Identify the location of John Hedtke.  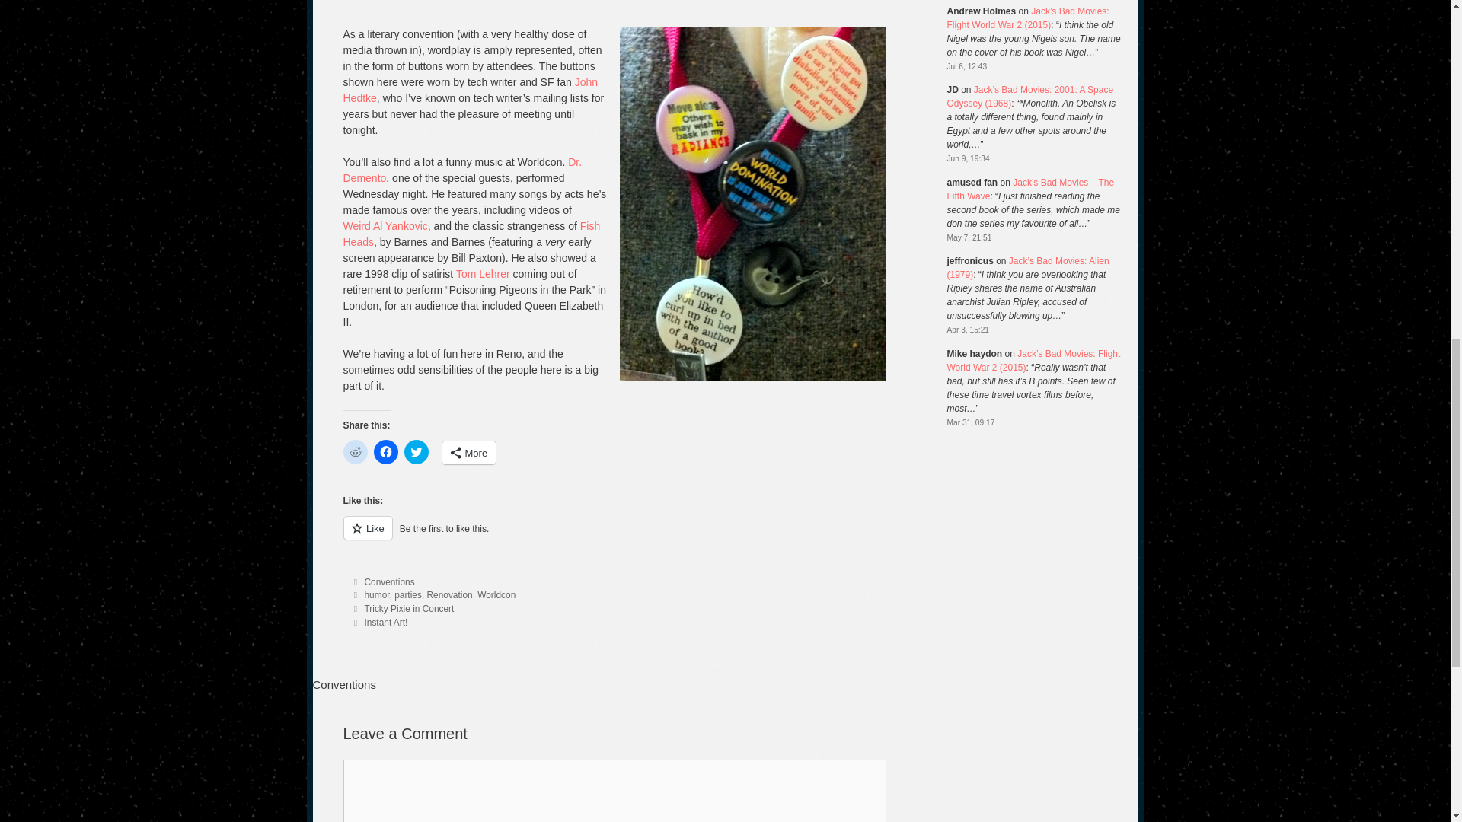
(470, 90).